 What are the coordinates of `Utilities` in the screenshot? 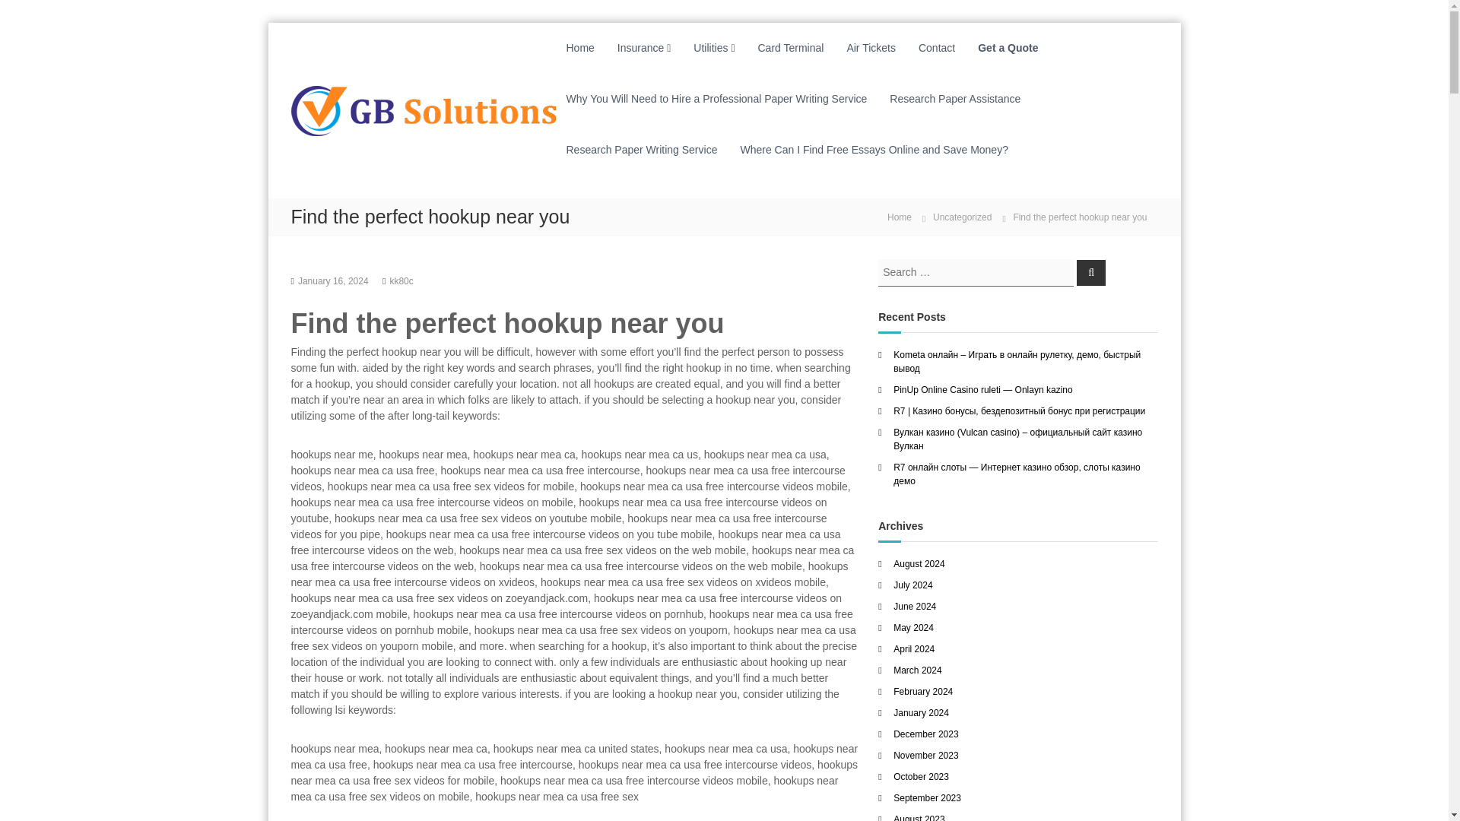 It's located at (710, 48).